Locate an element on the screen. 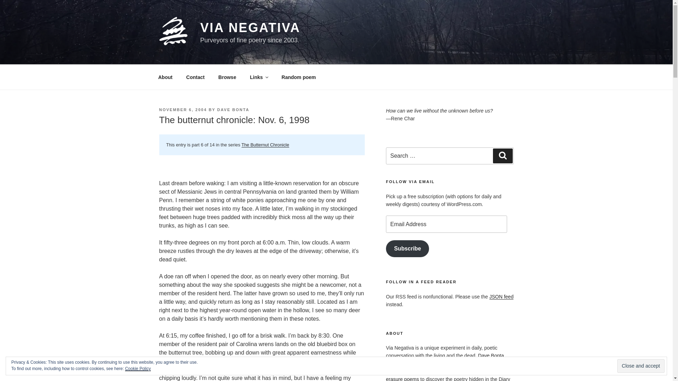  DAVE BONTA is located at coordinates (233, 109).